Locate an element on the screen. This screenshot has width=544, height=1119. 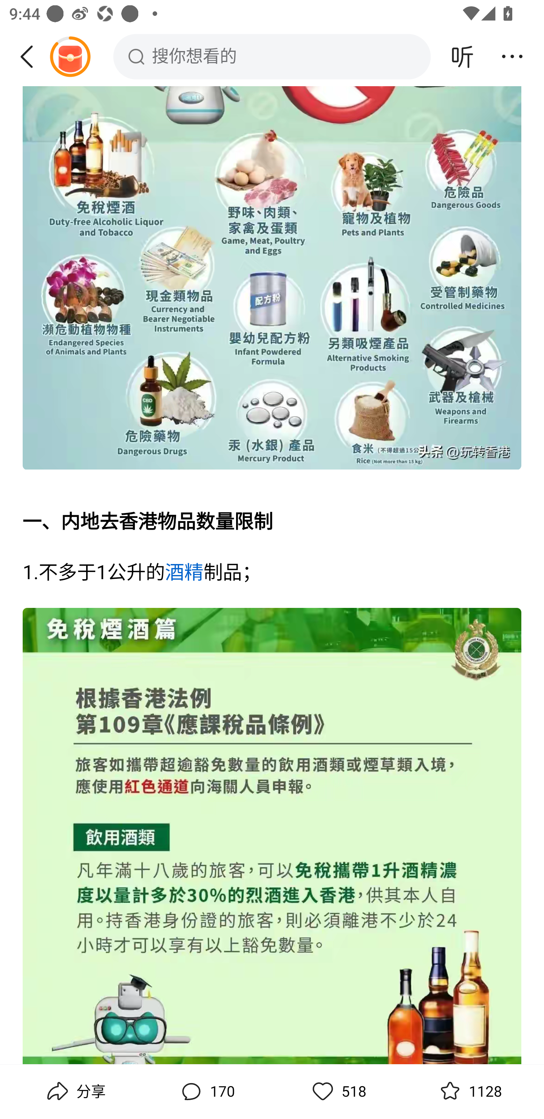
评论,170 170 is located at coordinates (206, 1091).